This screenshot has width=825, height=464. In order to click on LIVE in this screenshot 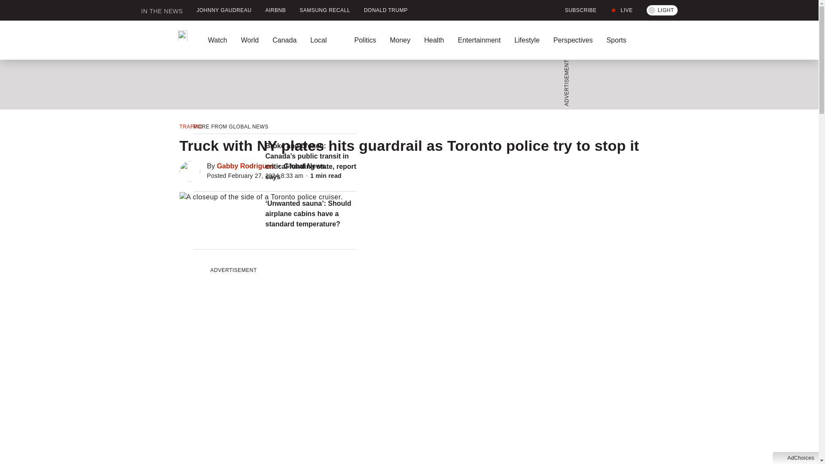, I will do `click(621, 10)`.